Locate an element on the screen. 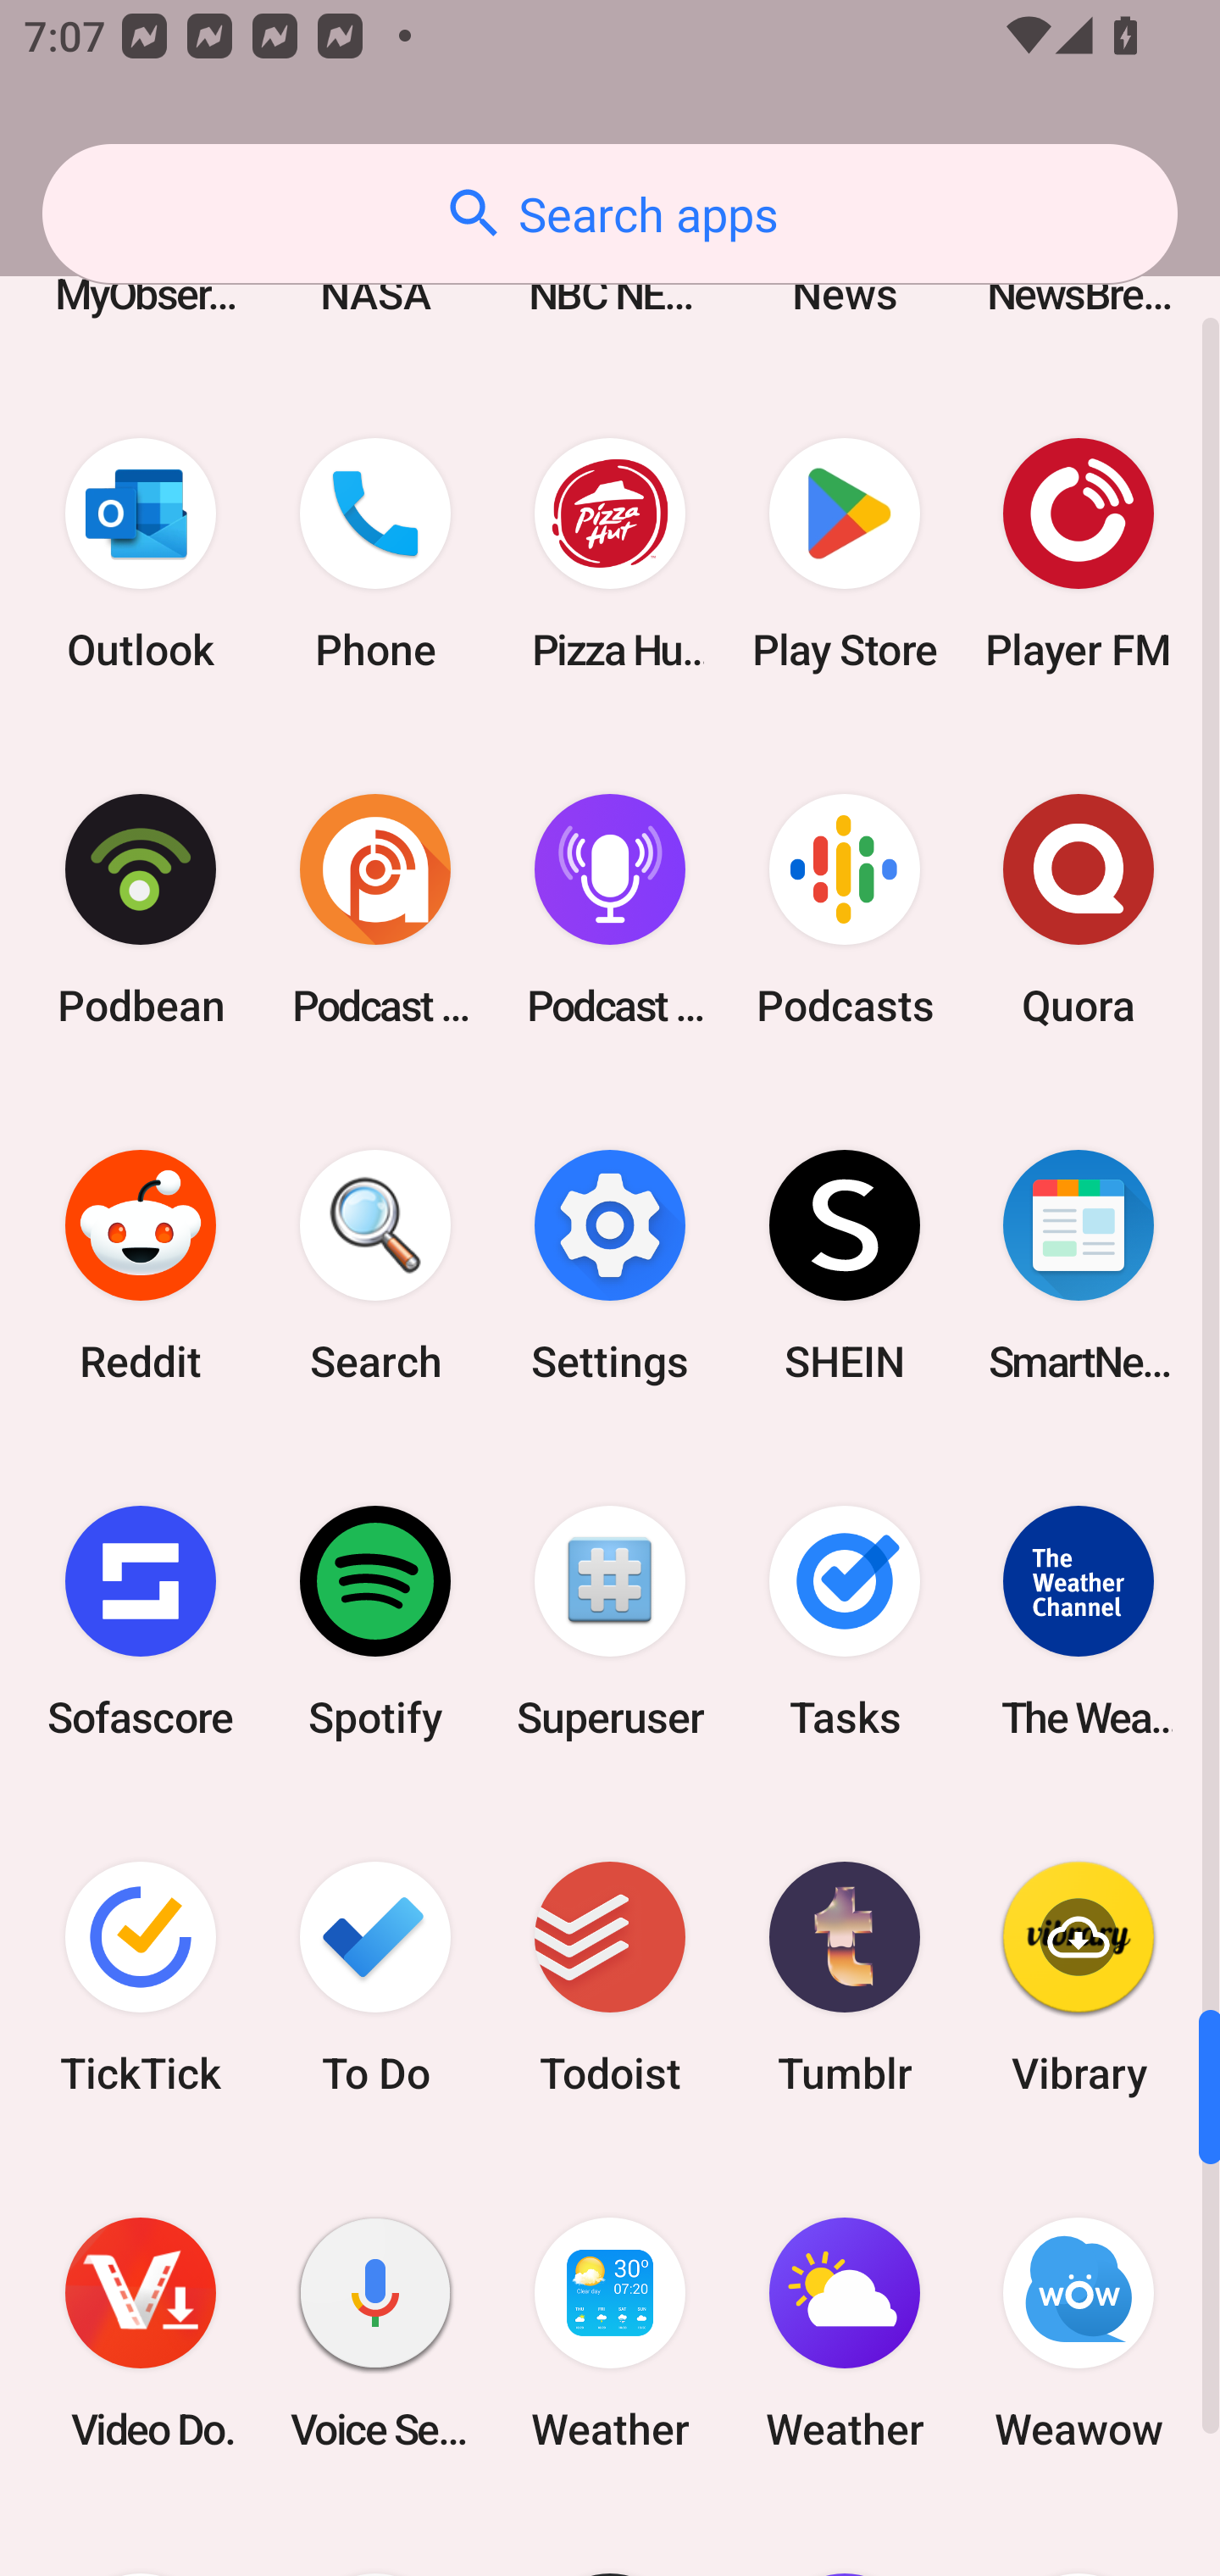 The image size is (1220, 2576).   Search apps is located at coordinates (610, 214).